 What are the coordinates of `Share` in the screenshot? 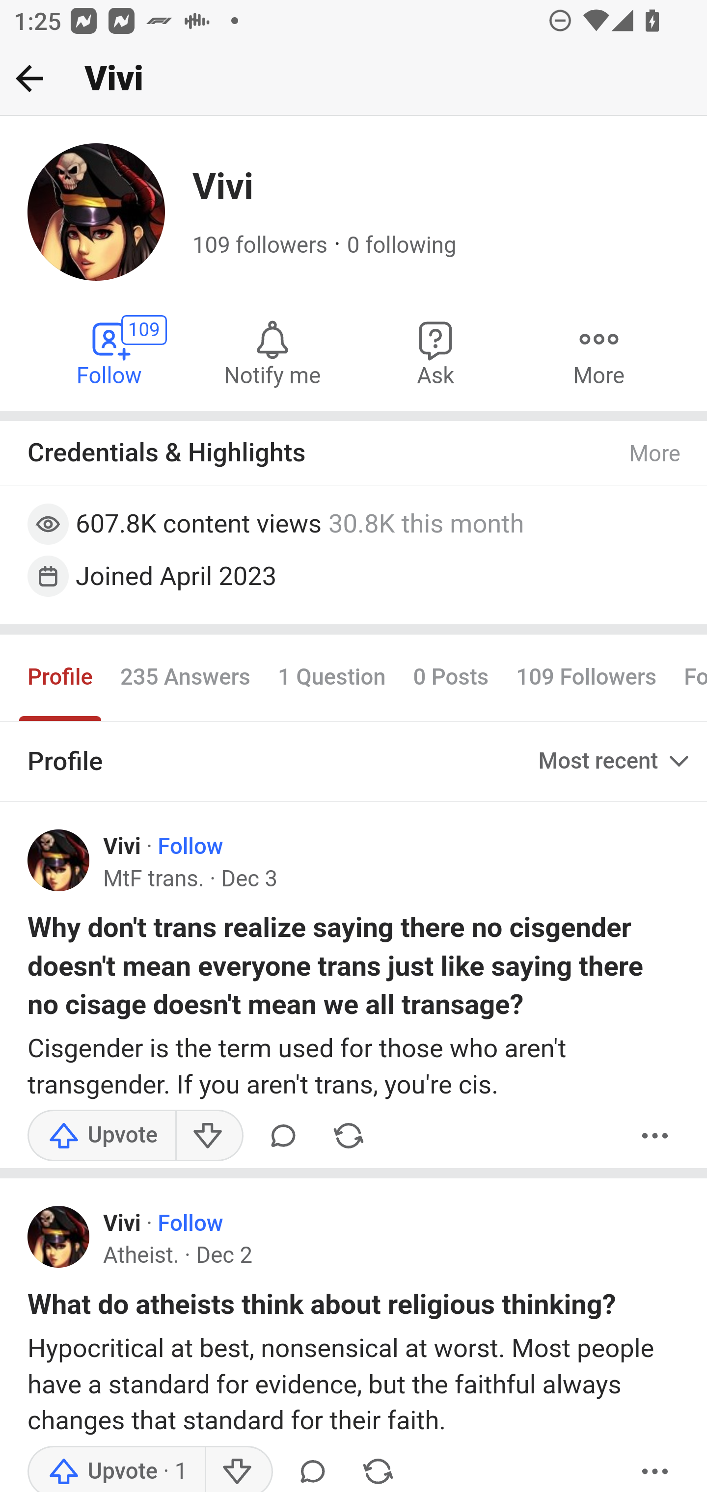 It's located at (349, 1135).